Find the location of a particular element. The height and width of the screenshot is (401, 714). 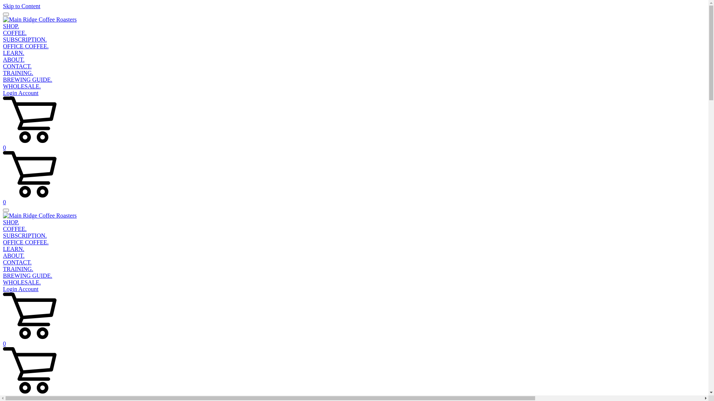

WHOLESALE. is located at coordinates (22, 282).